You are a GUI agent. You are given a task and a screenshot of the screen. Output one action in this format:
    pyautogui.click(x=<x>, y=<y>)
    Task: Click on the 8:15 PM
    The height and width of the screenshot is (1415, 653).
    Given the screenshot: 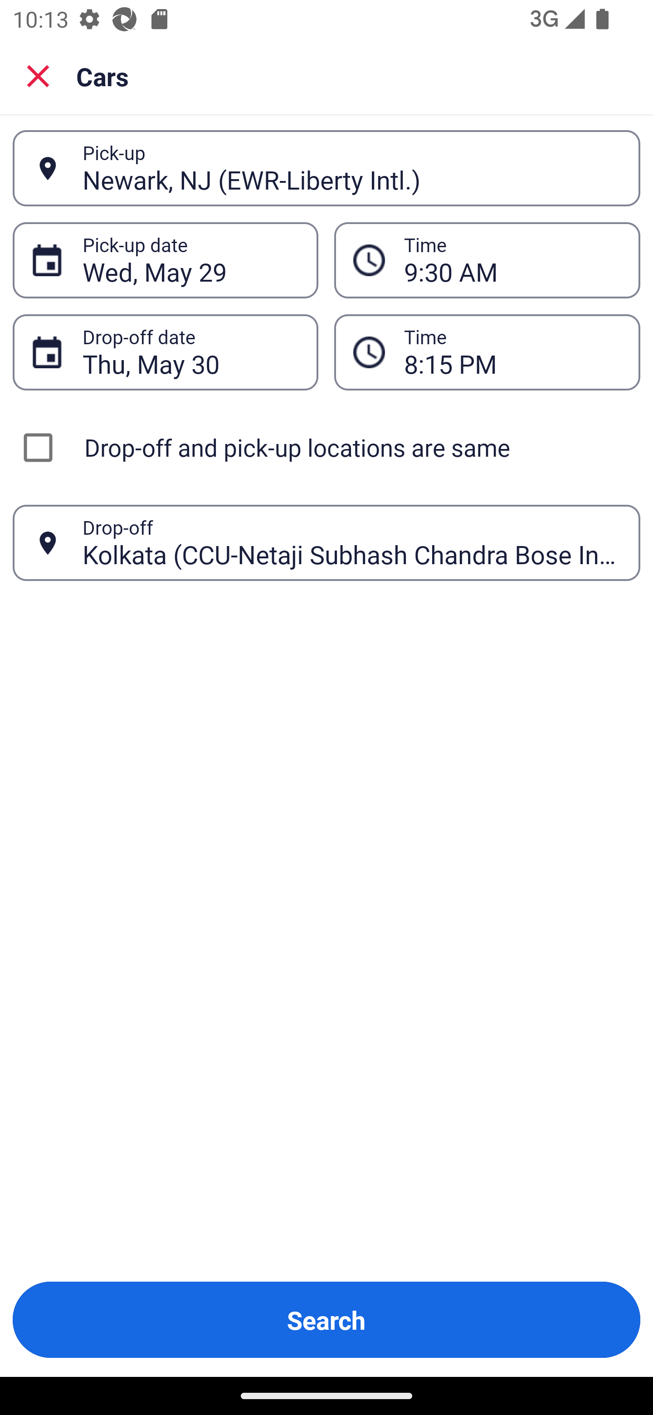 What is the action you would take?
    pyautogui.click(x=512, y=352)
    